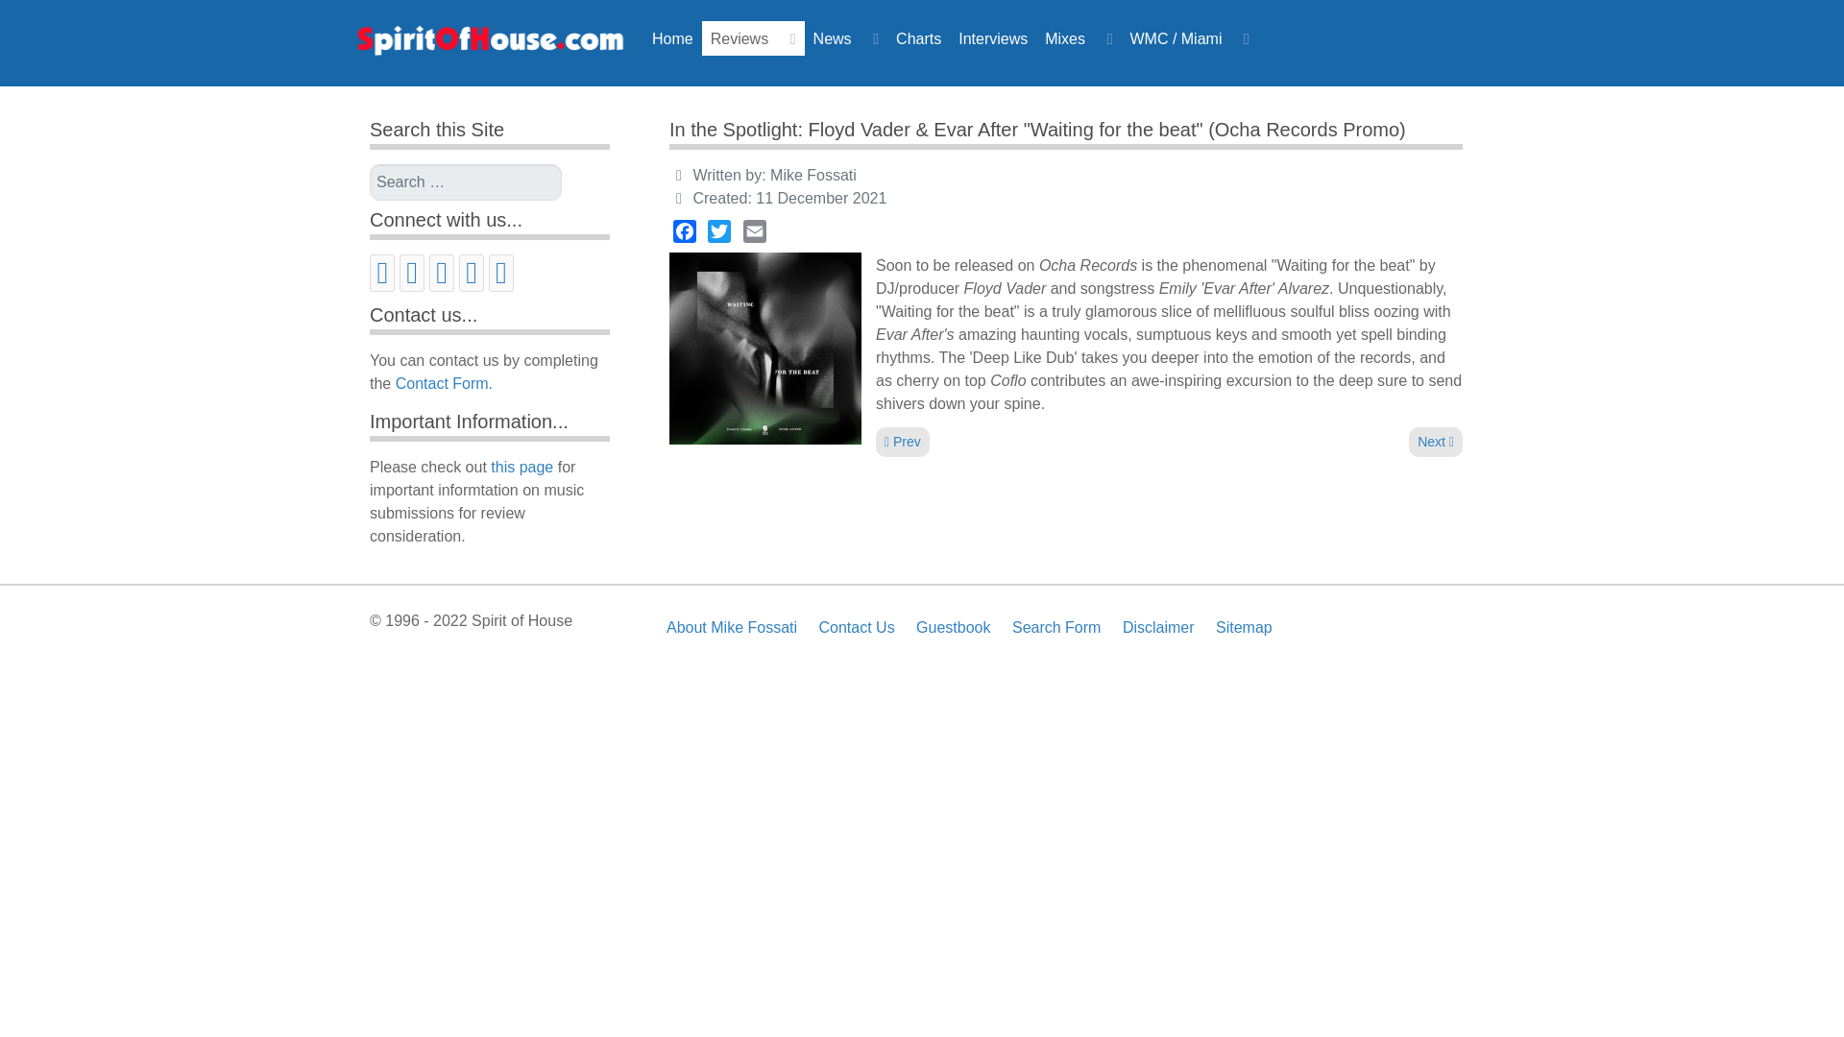 Image resolution: width=1844 pixels, height=1037 pixels. I want to click on Twitter, so click(718, 230).